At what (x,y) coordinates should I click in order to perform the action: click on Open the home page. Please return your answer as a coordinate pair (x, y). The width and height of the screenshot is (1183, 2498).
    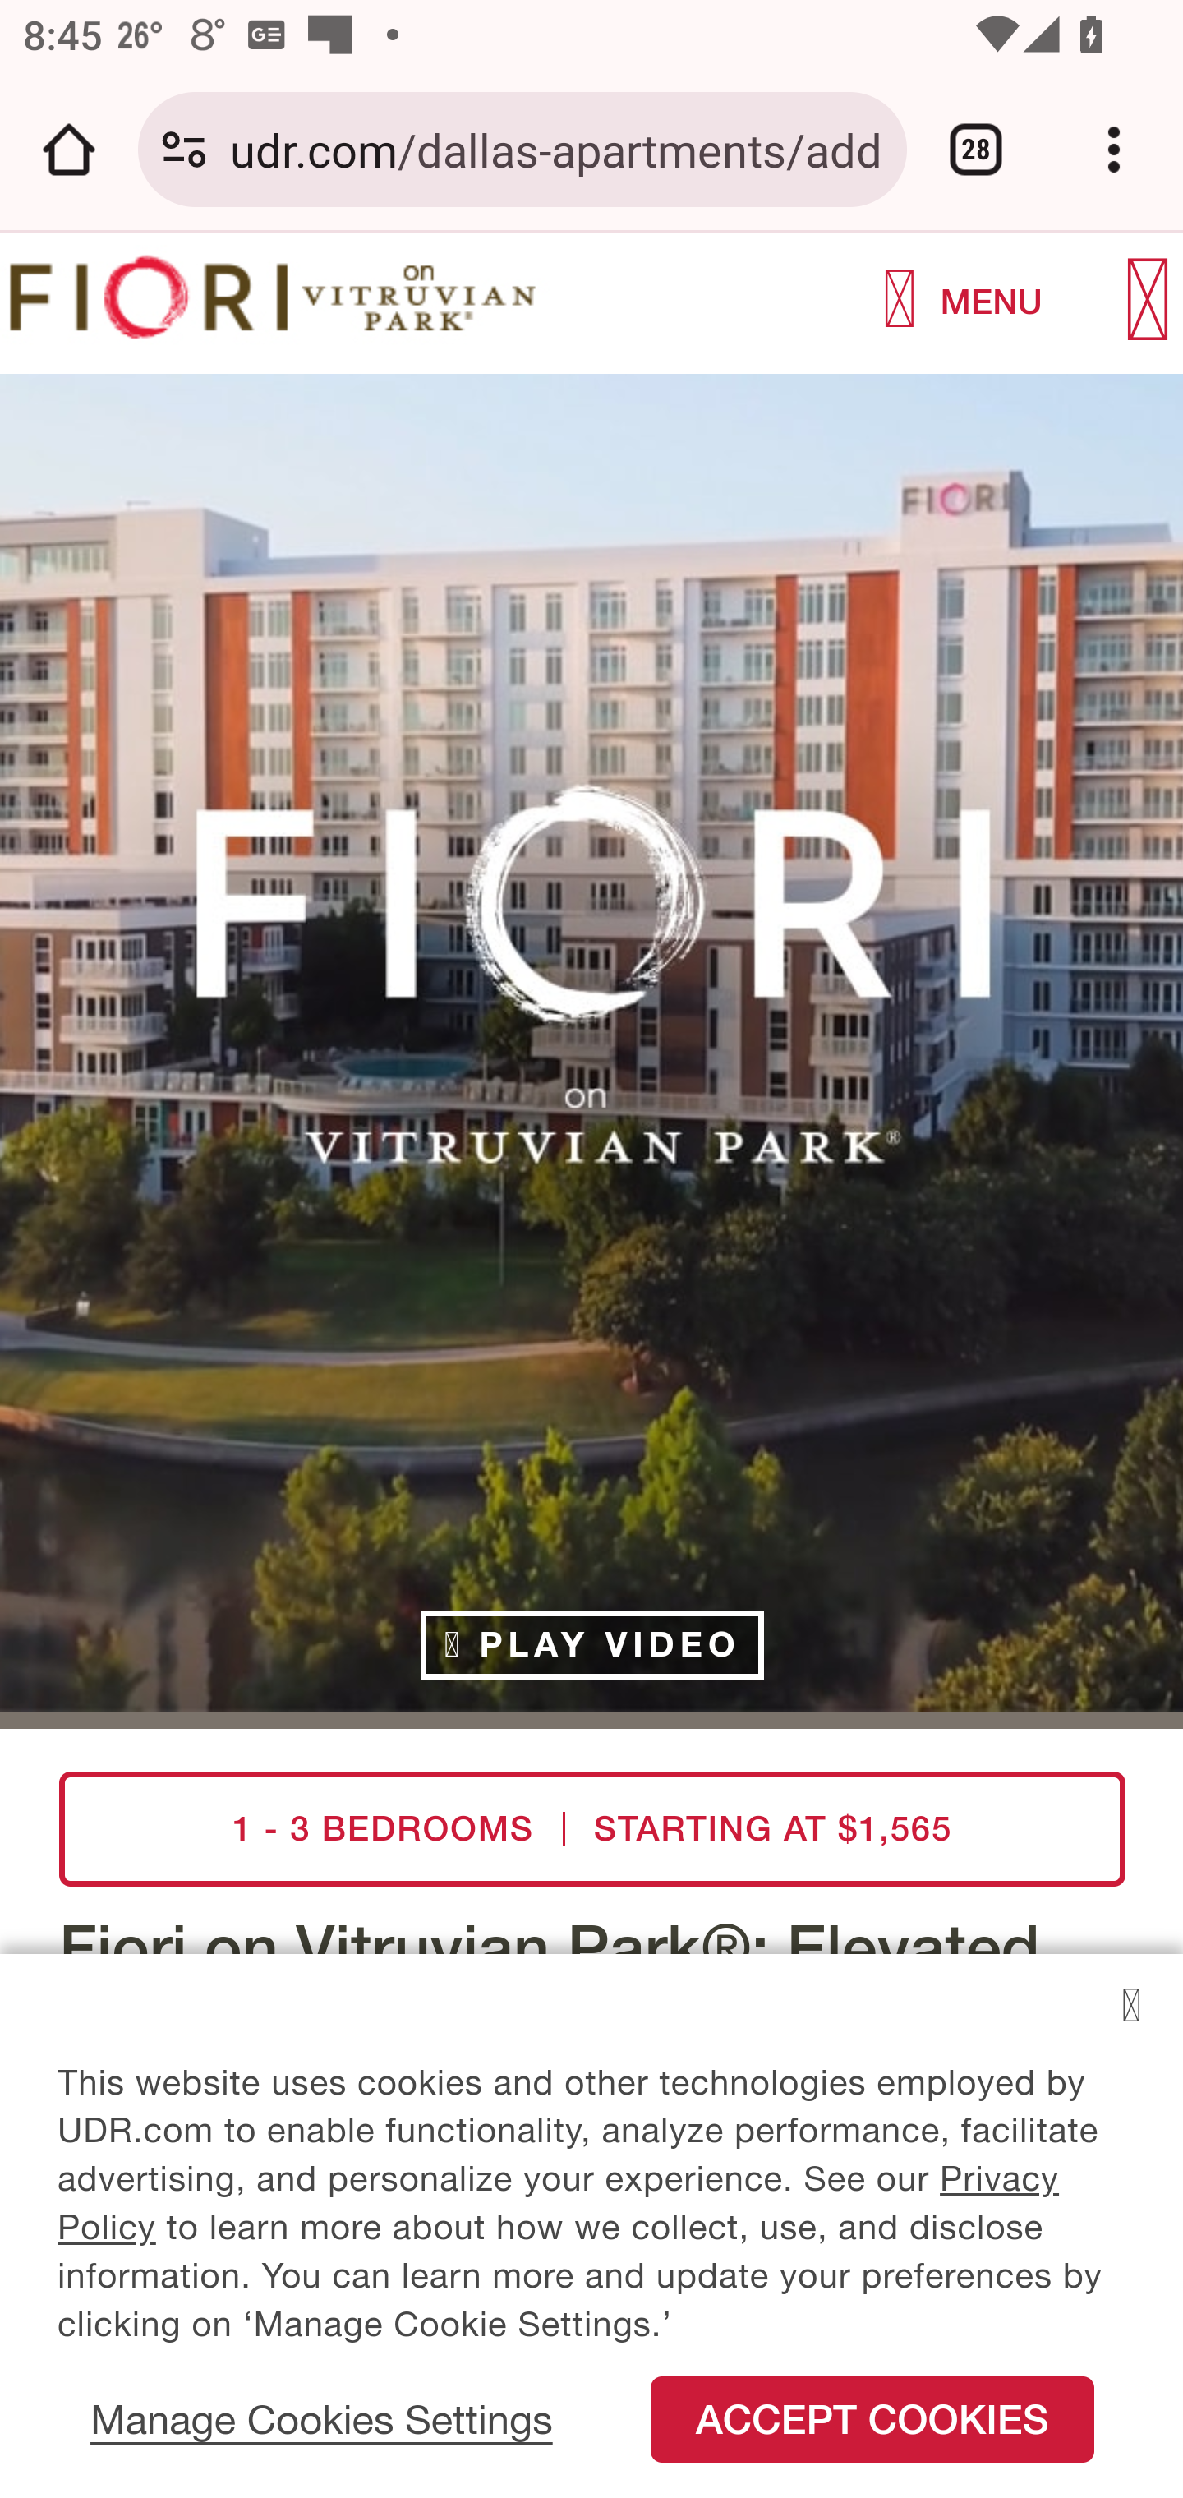
    Looking at the image, I should click on (69, 150).